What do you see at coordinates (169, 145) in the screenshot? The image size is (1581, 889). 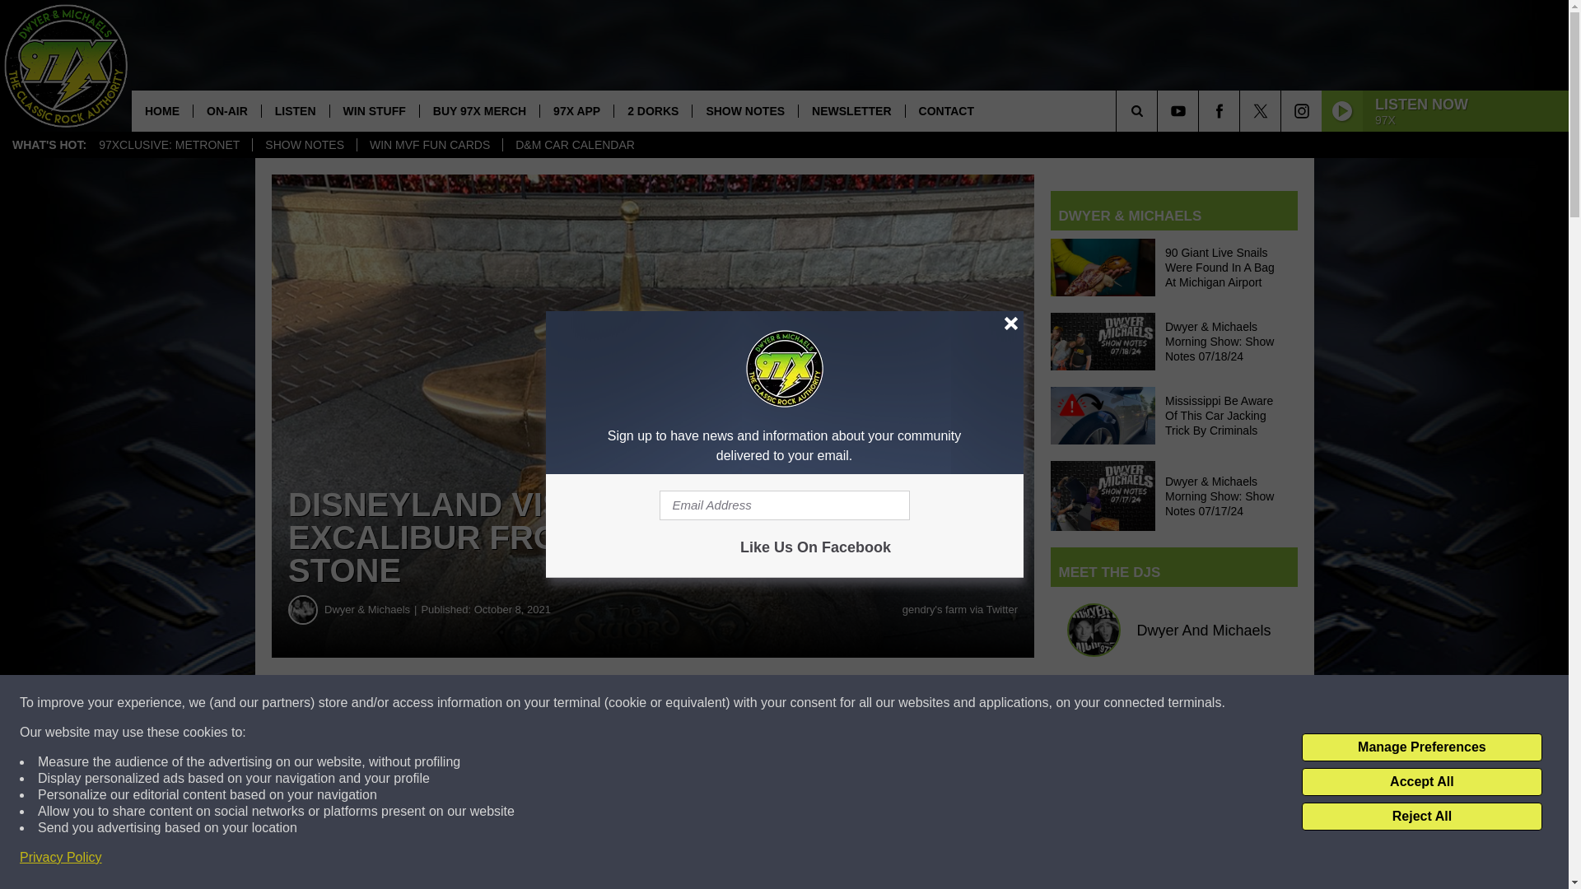 I see `97XCLUSIVE: METRONET` at bounding box center [169, 145].